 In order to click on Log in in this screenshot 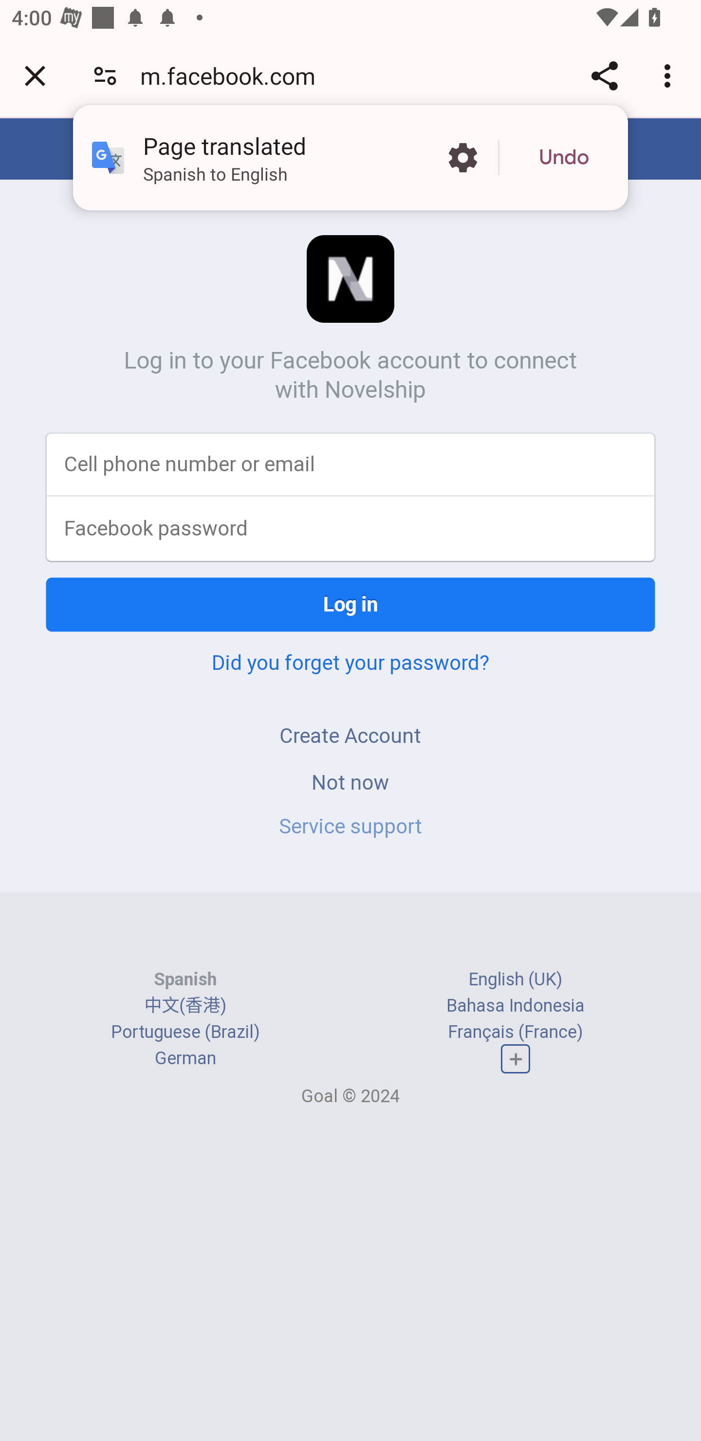, I will do `click(350, 604)`.